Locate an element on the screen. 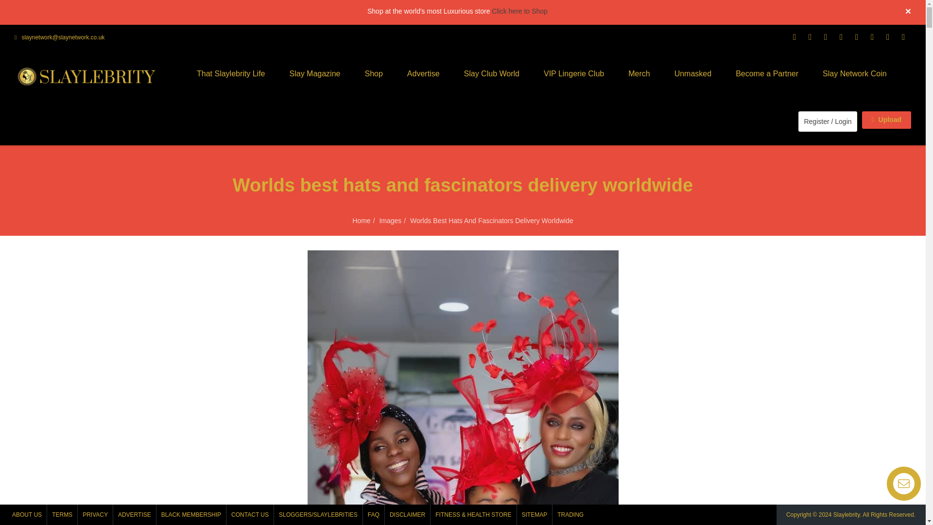  Advertise is located at coordinates (423, 73).